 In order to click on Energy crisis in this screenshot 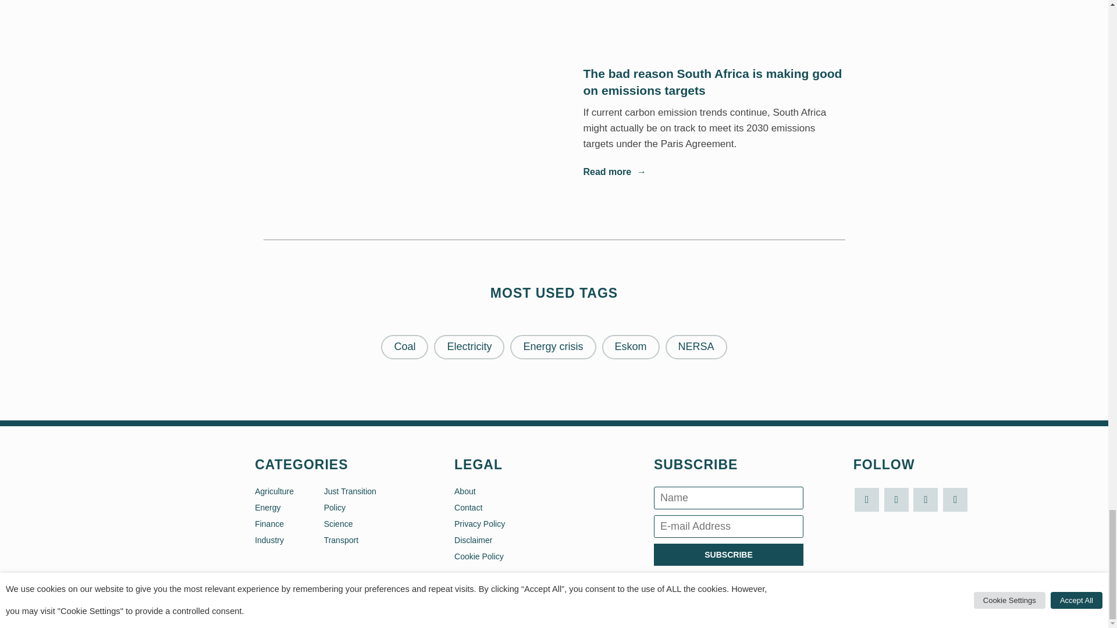, I will do `click(553, 347)`.